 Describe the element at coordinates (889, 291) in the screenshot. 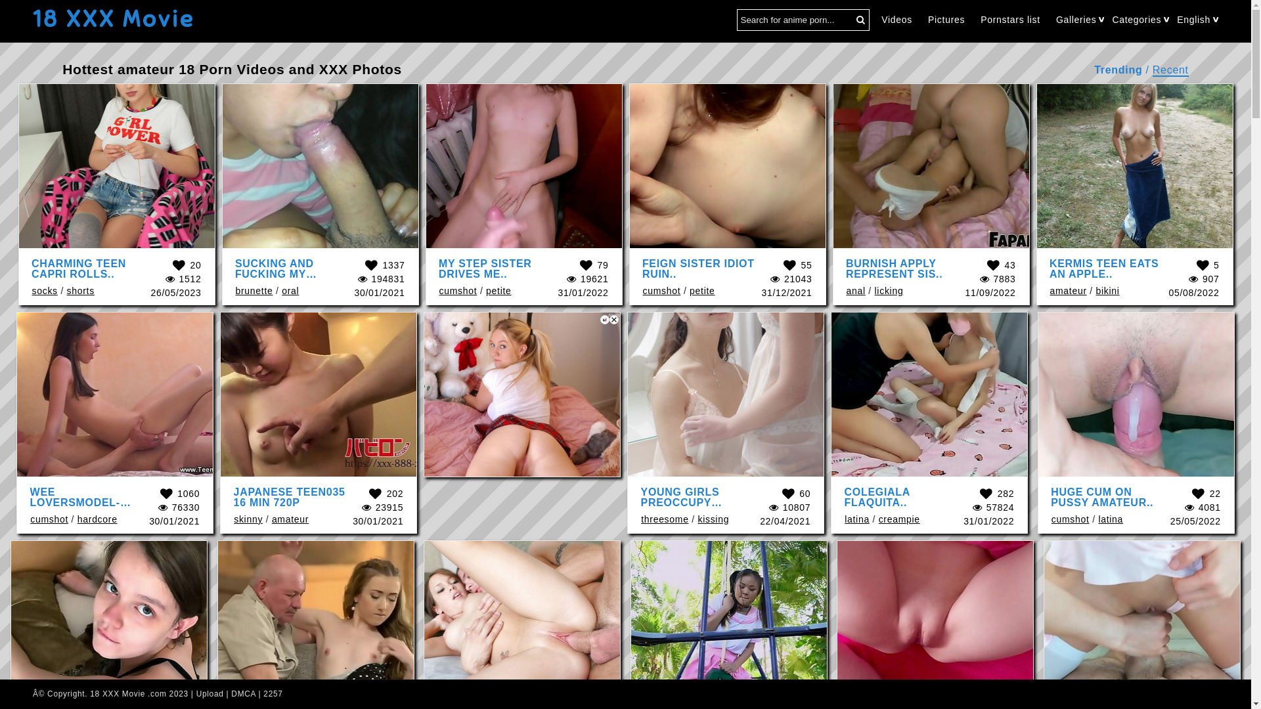

I see `licking` at that location.